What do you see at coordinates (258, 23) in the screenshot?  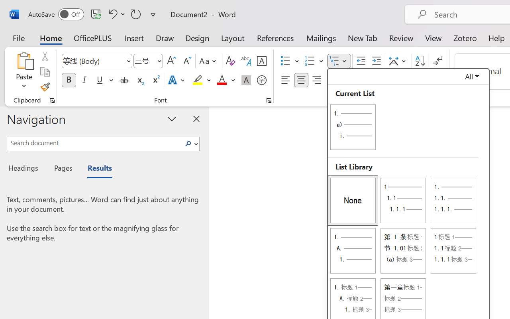 I see `Tab actions` at bounding box center [258, 23].